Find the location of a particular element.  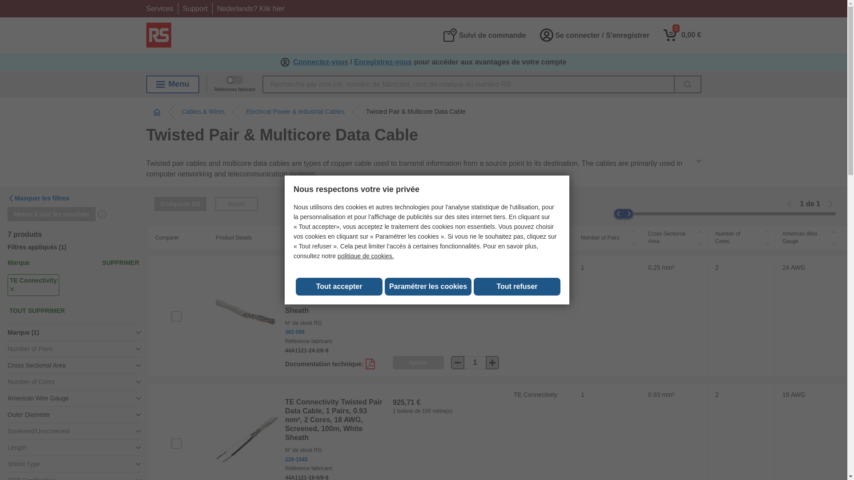

Tri croissant is located at coordinates (566, 232).